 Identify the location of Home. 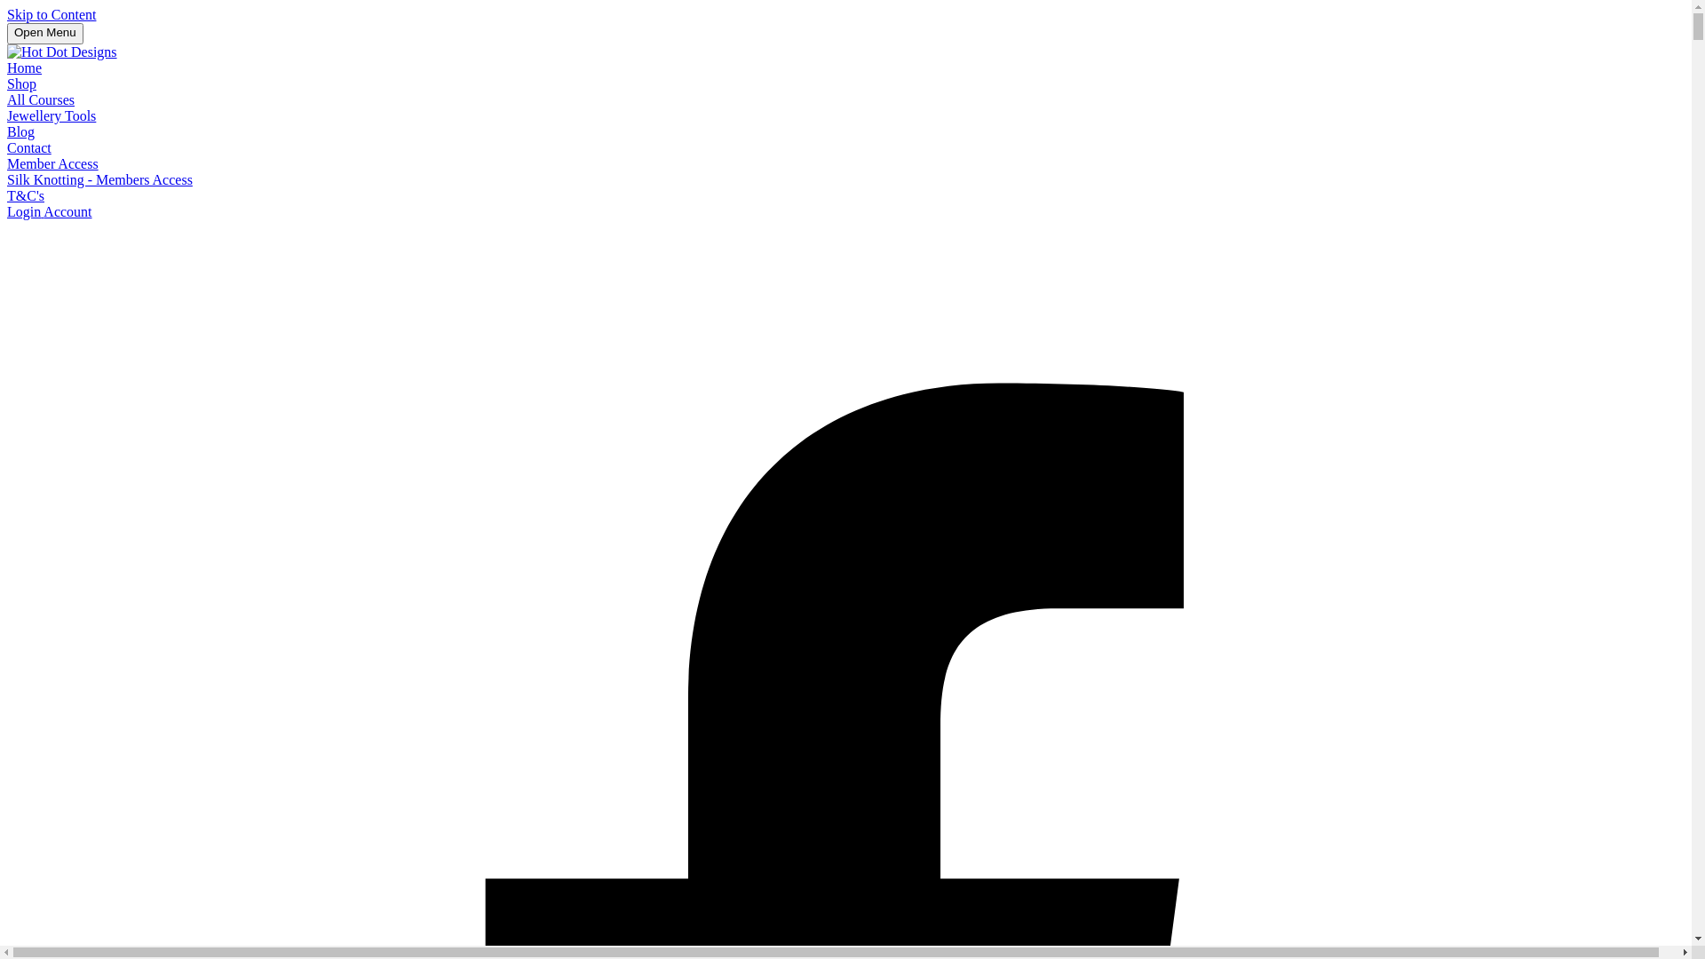
(25, 67).